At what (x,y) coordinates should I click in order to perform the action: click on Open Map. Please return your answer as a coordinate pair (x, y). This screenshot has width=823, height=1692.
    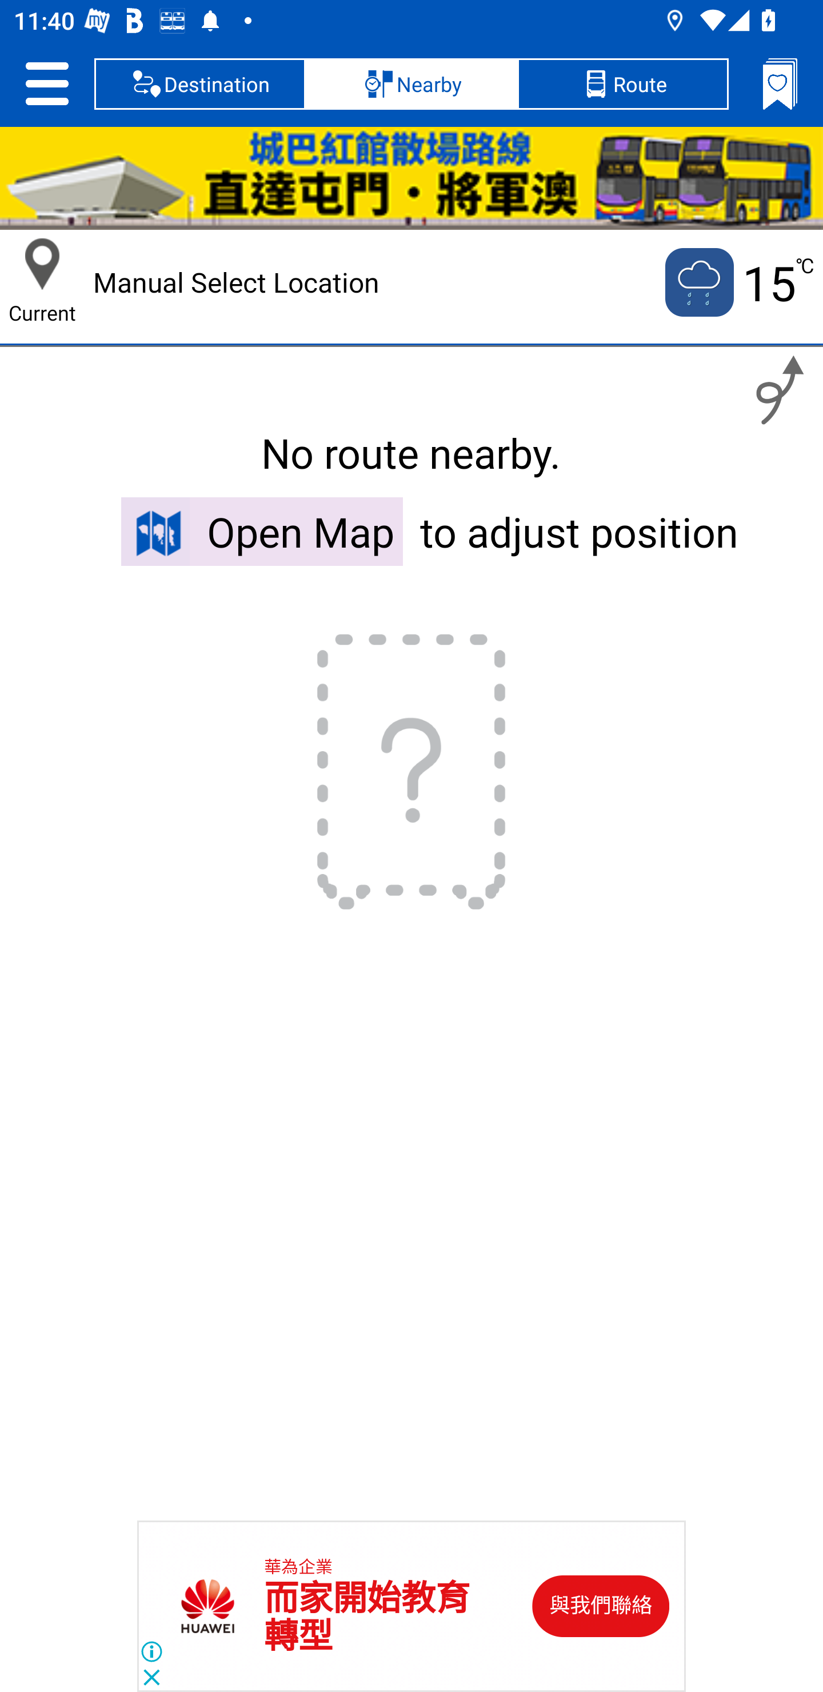
    Looking at the image, I should click on (262, 531).